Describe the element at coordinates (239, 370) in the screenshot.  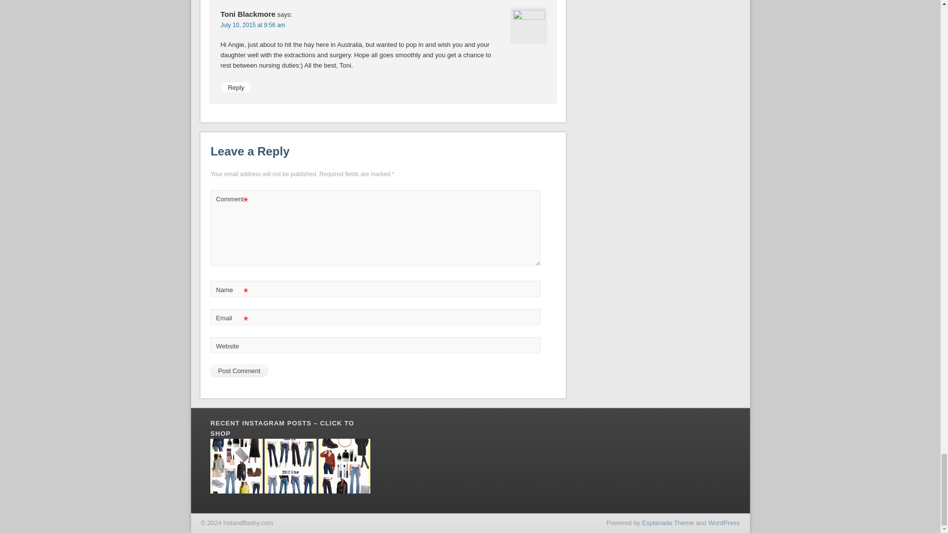
I see `Post Comment` at that location.